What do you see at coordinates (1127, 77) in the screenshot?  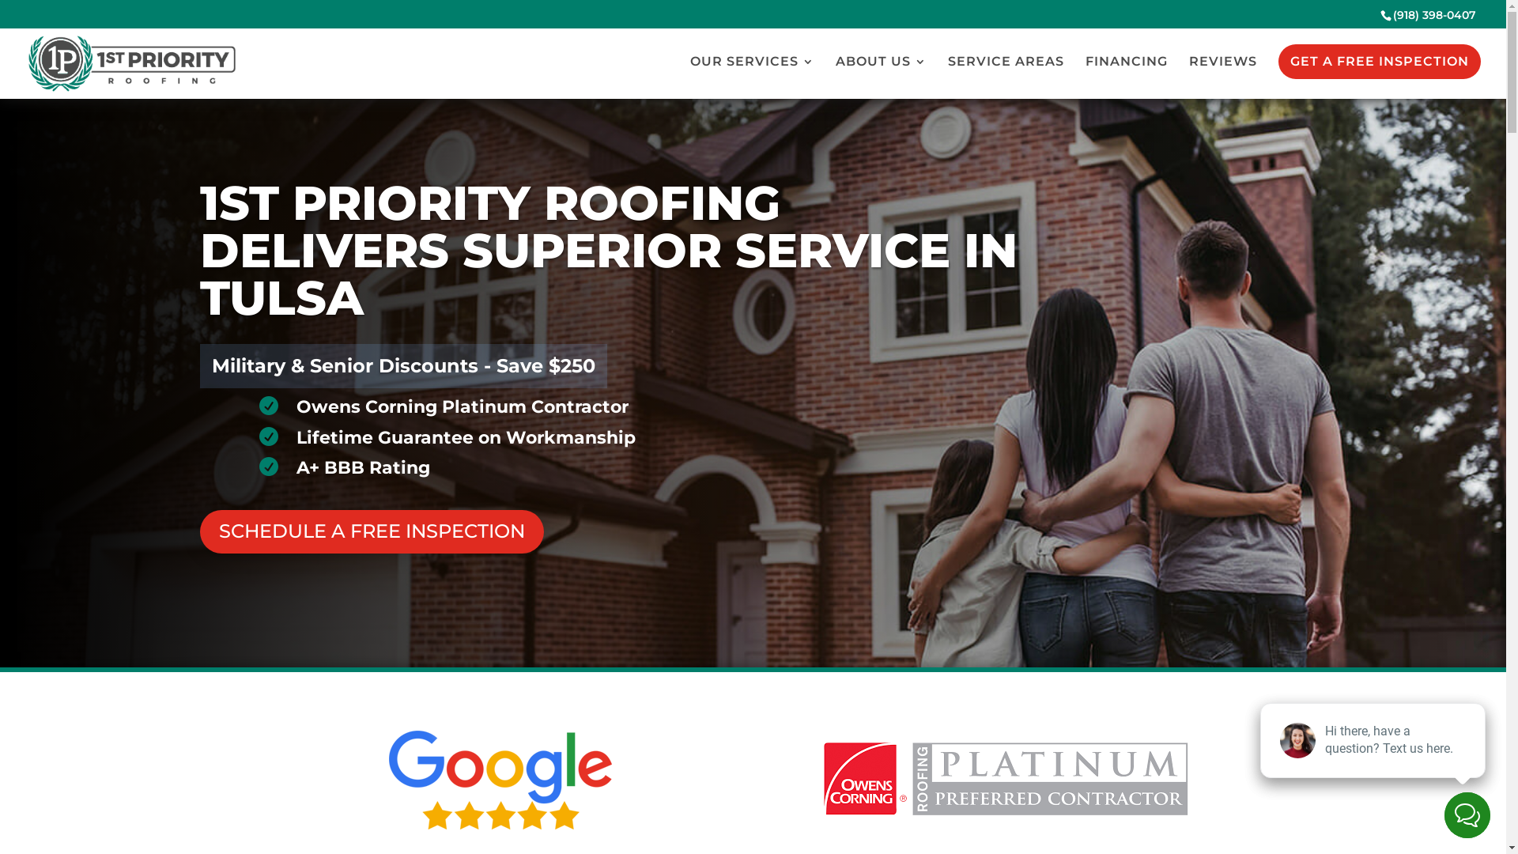 I see `FINANCING` at bounding box center [1127, 77].